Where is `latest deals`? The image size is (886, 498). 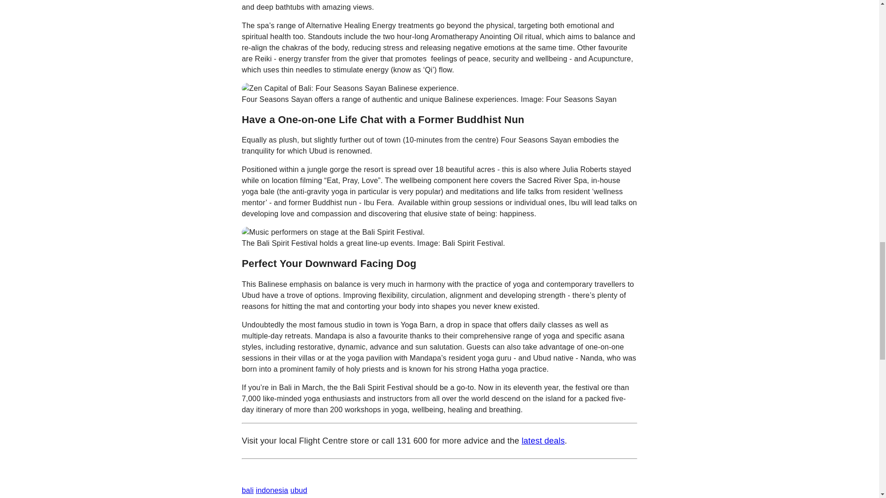 latest deals is located at coordinates (543, 441).